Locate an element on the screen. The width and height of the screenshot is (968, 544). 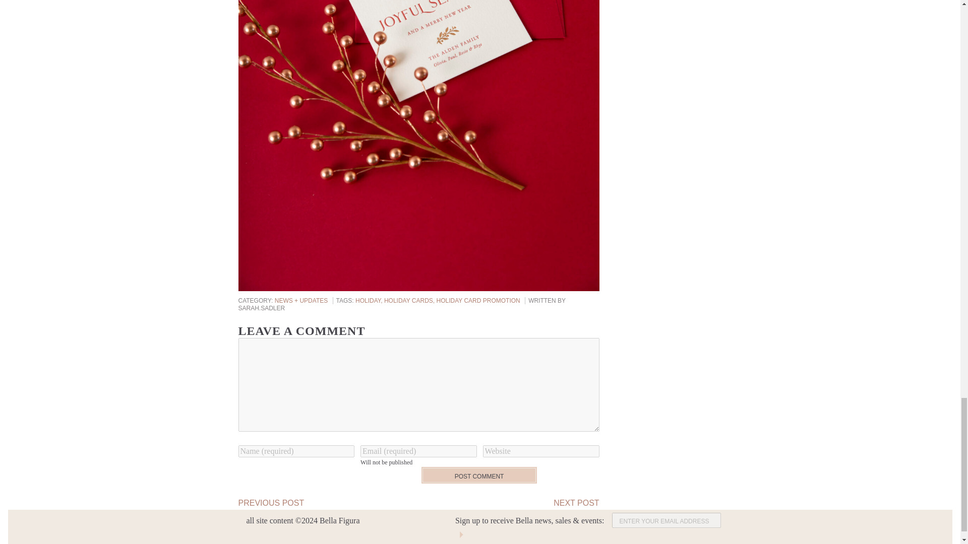
View all posts tagged with "Holiday" is located at coordinates (370, 300).